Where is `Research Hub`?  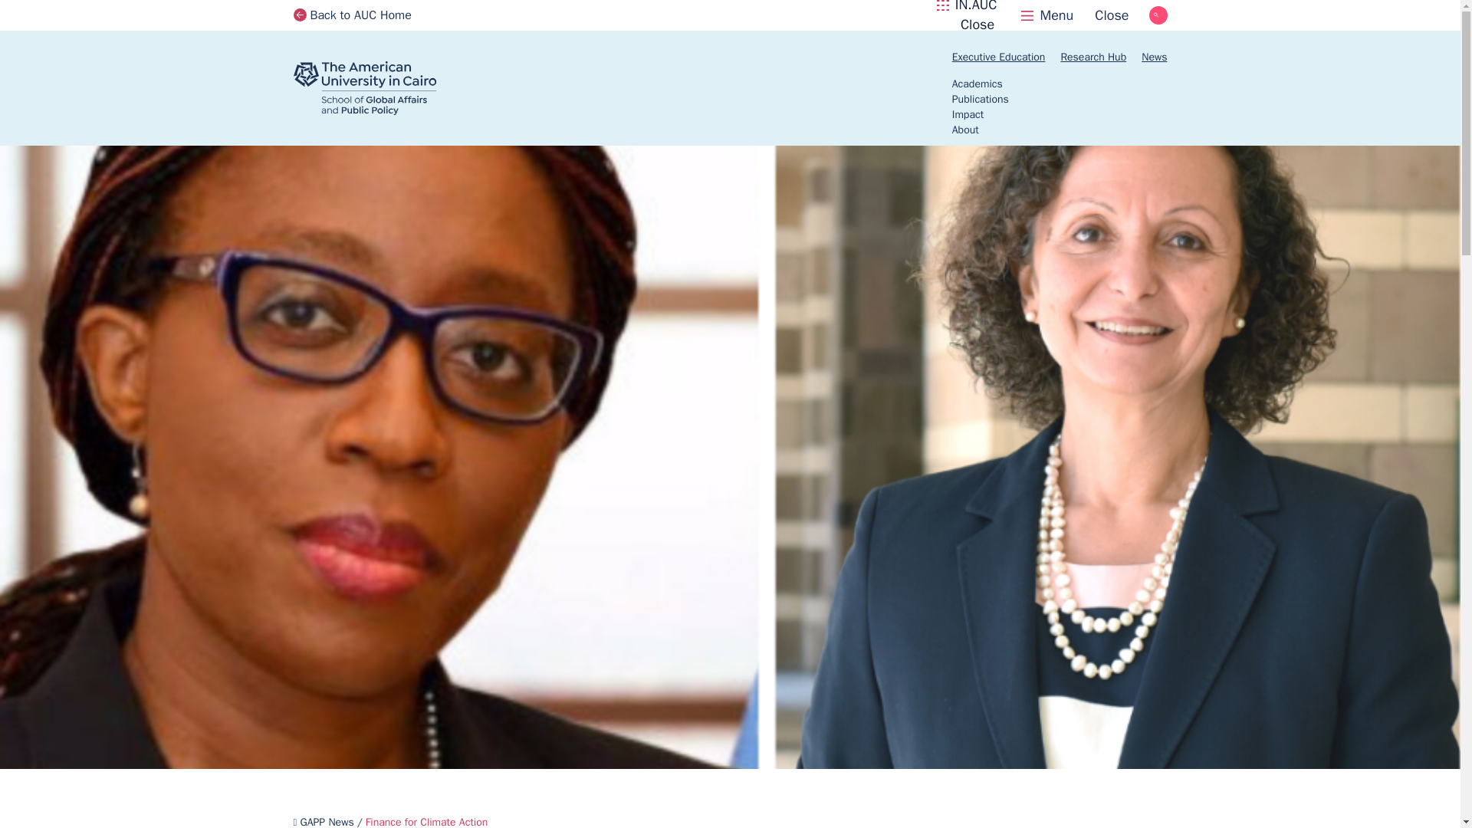
Research Hub is located at coordinates (977, 84).